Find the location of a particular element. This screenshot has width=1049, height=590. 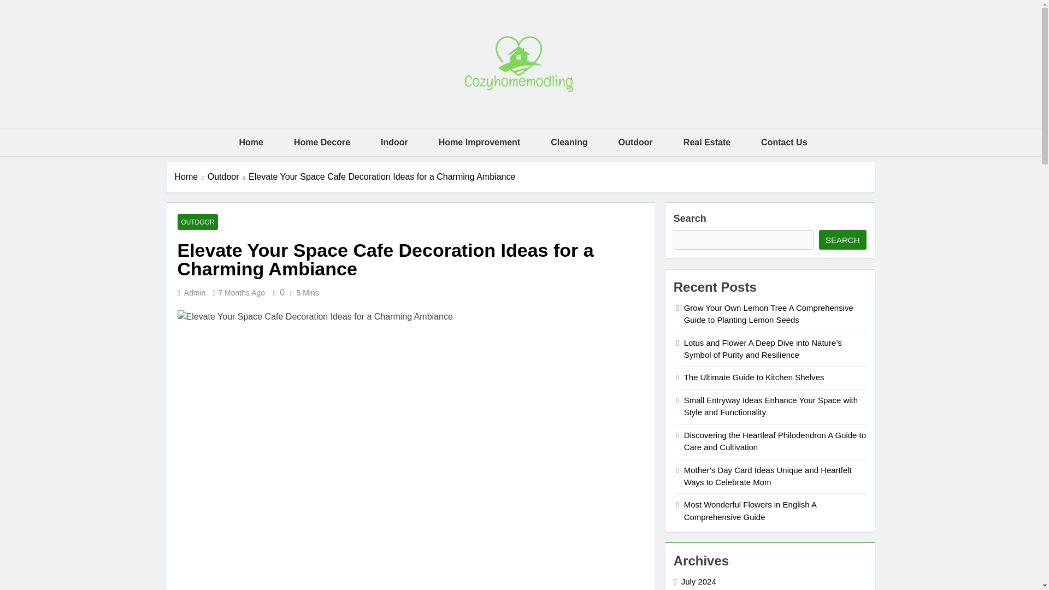

Indoor is located at coordinates (394, 143).